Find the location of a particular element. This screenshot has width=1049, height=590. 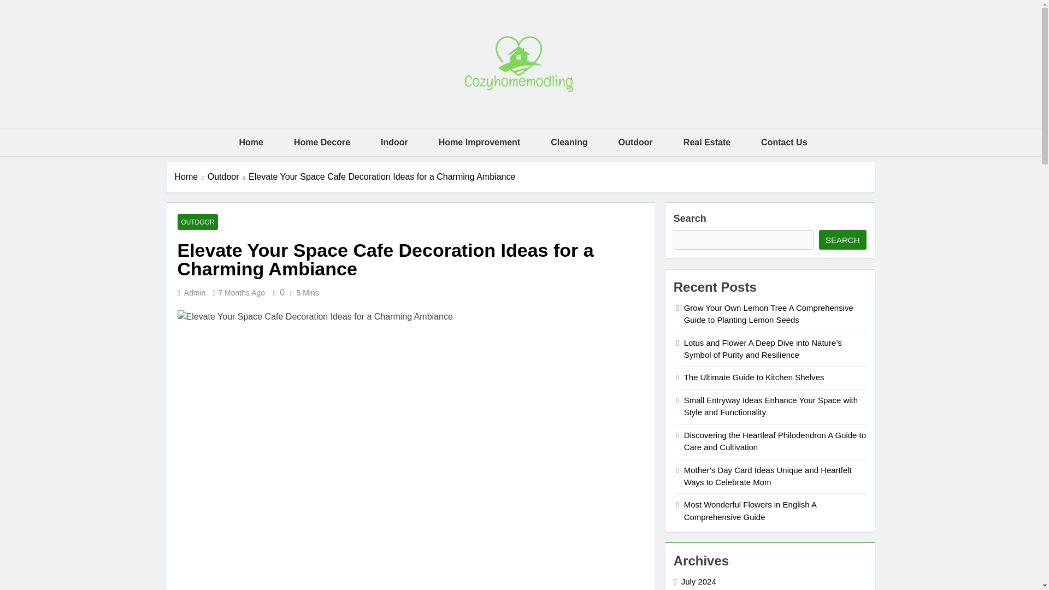

Indoor is located at coordinates (394, 143).